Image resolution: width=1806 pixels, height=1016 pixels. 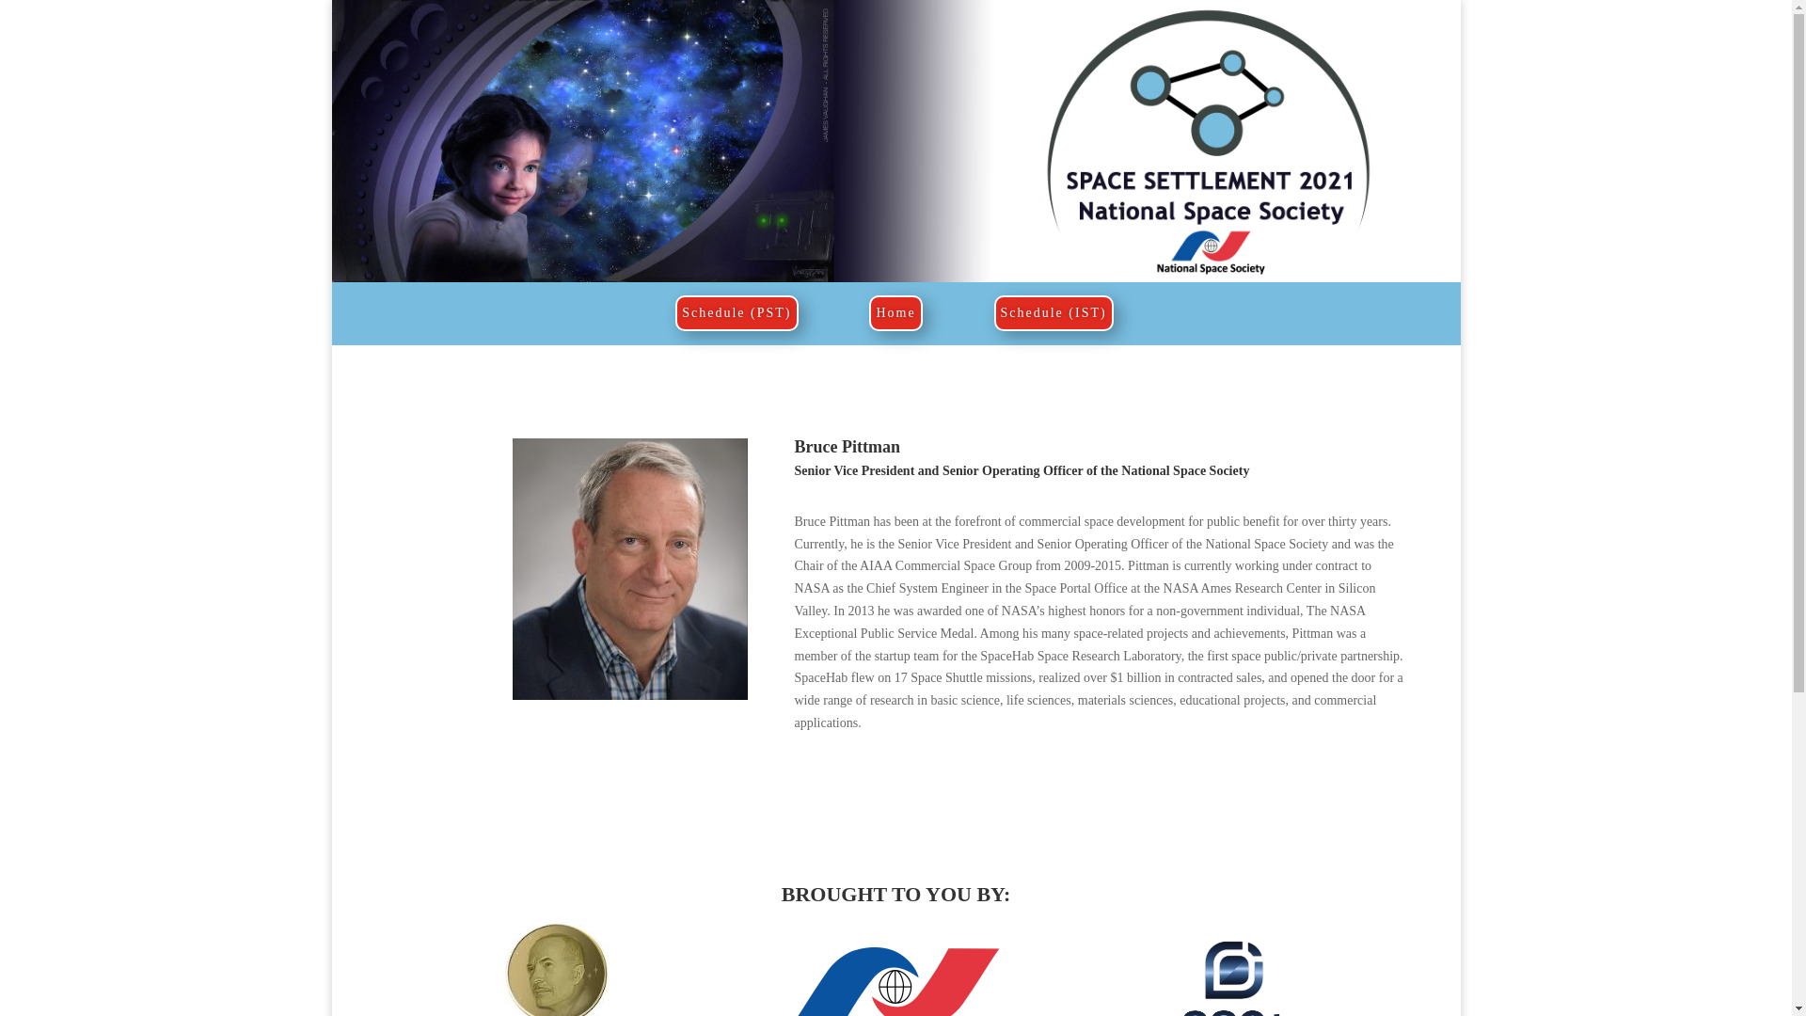 I want to click on Heinlein-Prize-Trust-logo, so click(x=557, y=967).